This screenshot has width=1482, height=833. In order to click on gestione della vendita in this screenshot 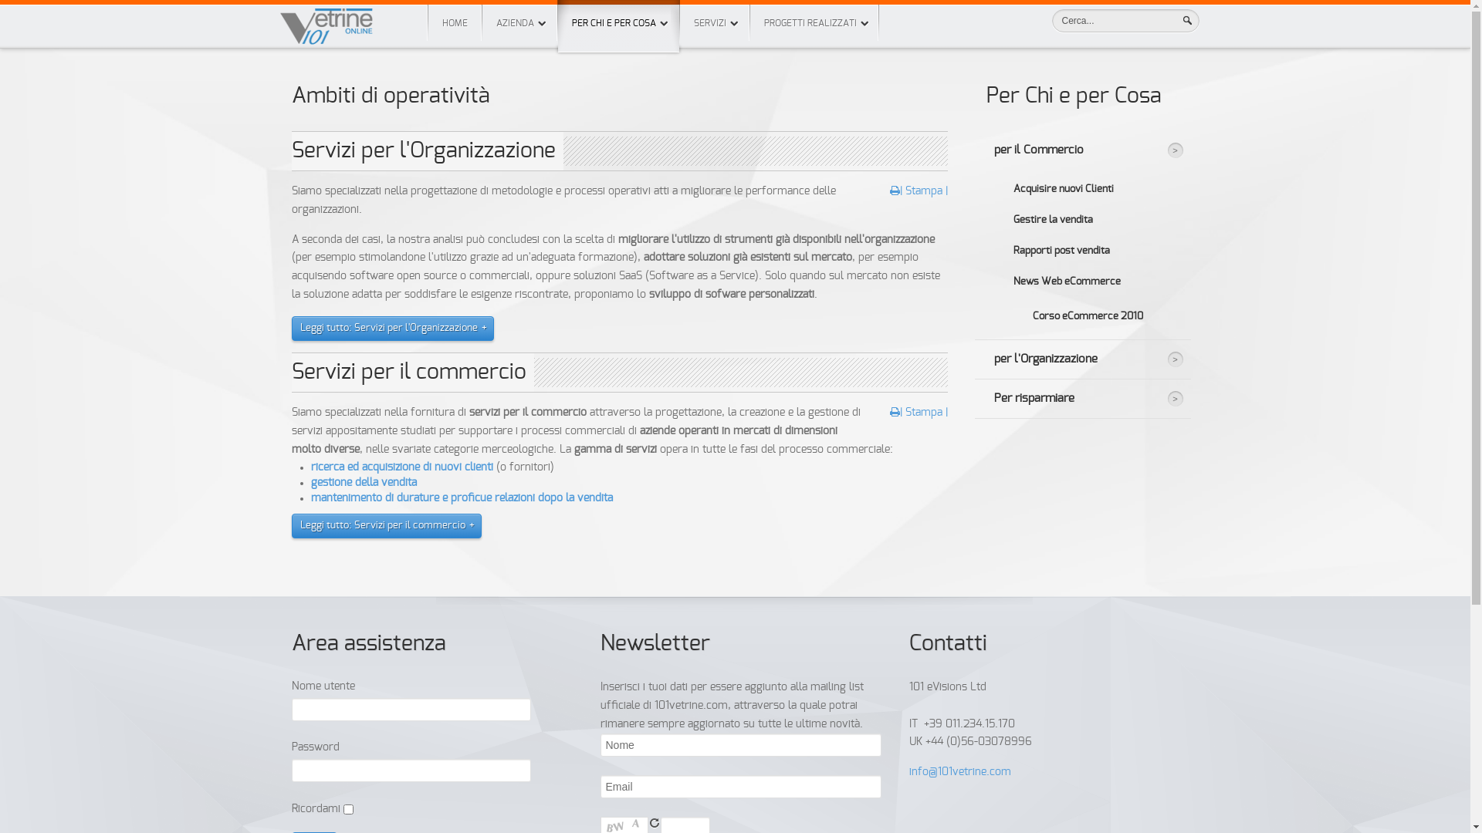, I will do `click(363, 483)`.